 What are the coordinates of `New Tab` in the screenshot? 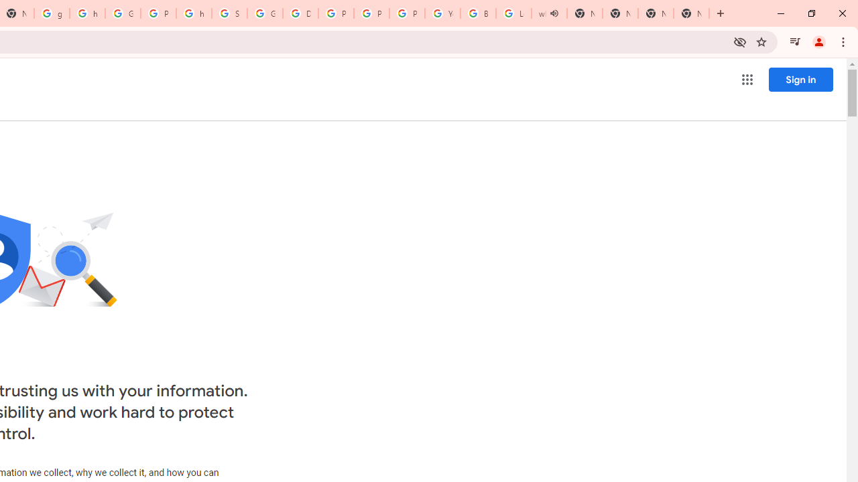 It's located at (656, 13).